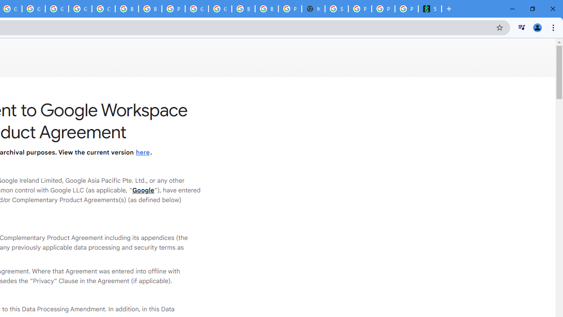 Image resolution: width=563 pixels, height=317 pixels. Describe the element at coordinates (57, 9) in the screenshot. I see `Google Cloud Platform` at that location.